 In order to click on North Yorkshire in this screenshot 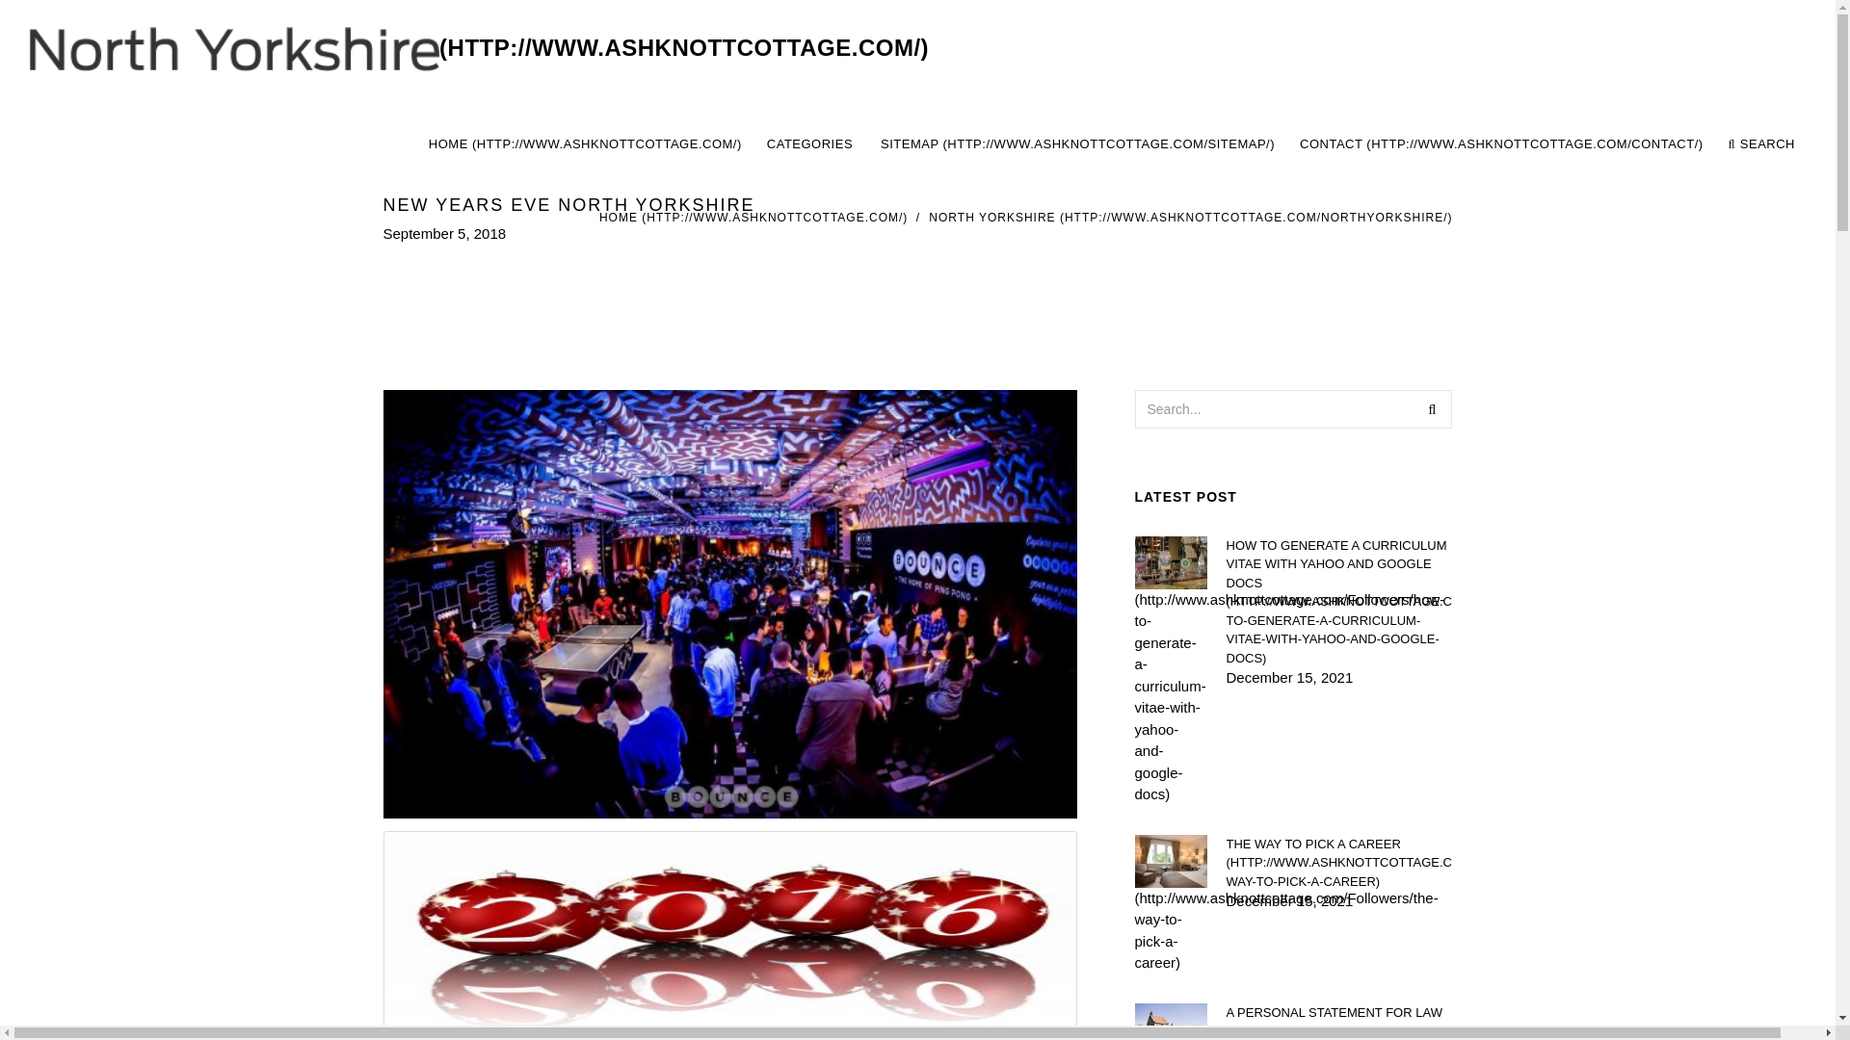, I will do `click(478, 48)`.